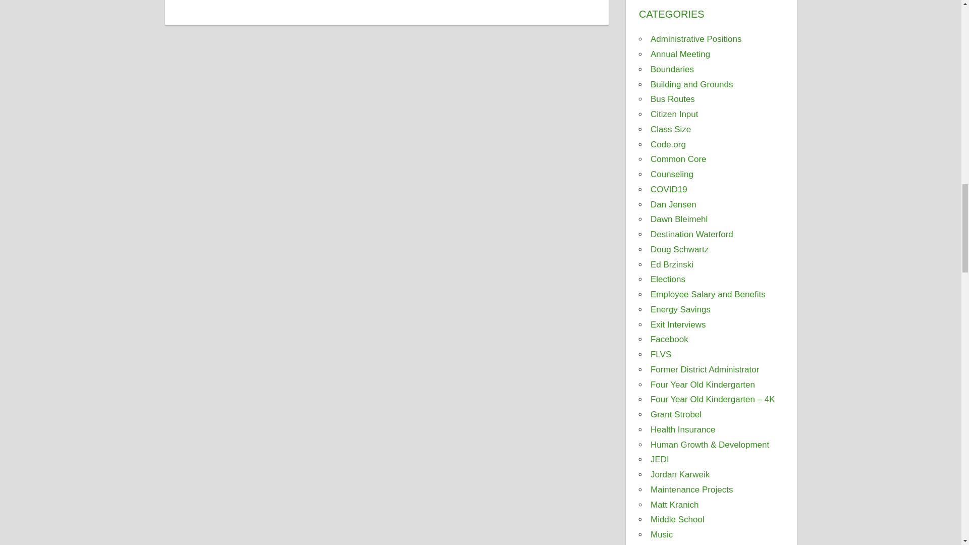  What do you see at coordinates (691, 84) in the screenshot?
I see `Building and Grounds` at bounding box center [691, 84].